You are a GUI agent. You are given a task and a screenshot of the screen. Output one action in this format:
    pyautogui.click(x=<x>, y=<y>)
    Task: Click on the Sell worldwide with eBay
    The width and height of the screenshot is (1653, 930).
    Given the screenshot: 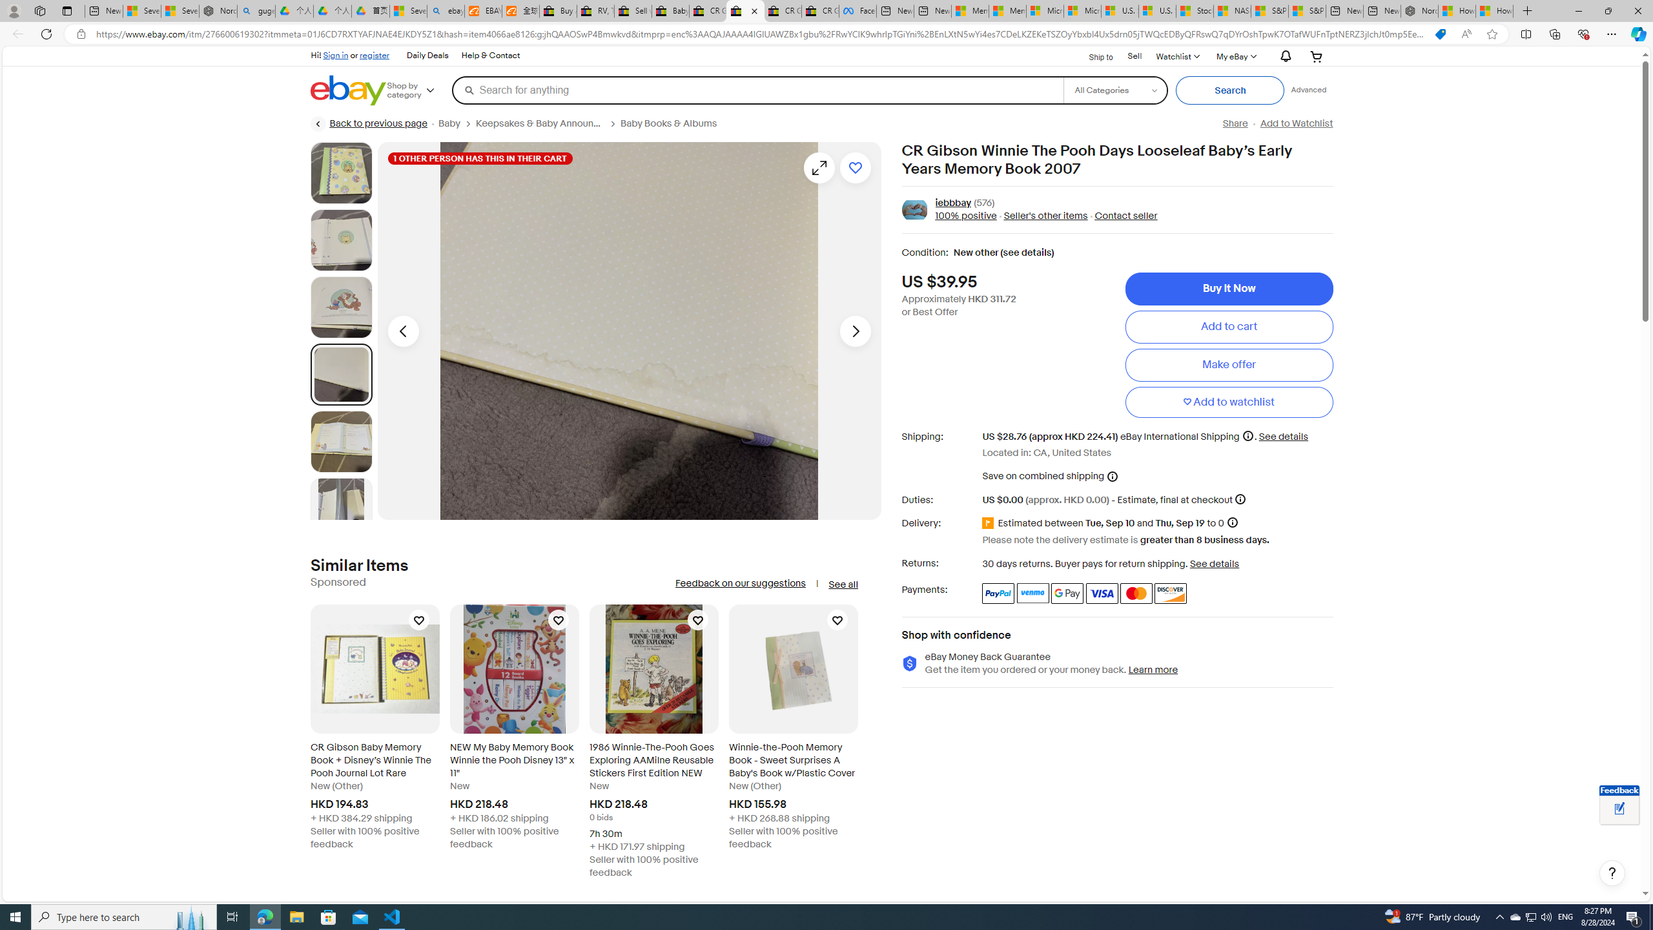 What is the action you would take?
    pyautogui.click(x=633, y=11)
    